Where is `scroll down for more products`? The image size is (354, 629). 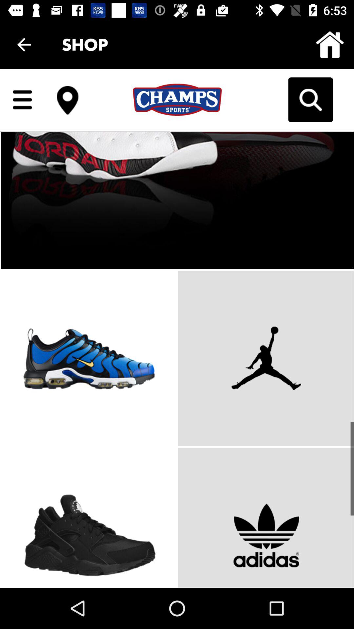 scroll down for more products is located at coordinates (177, 328).